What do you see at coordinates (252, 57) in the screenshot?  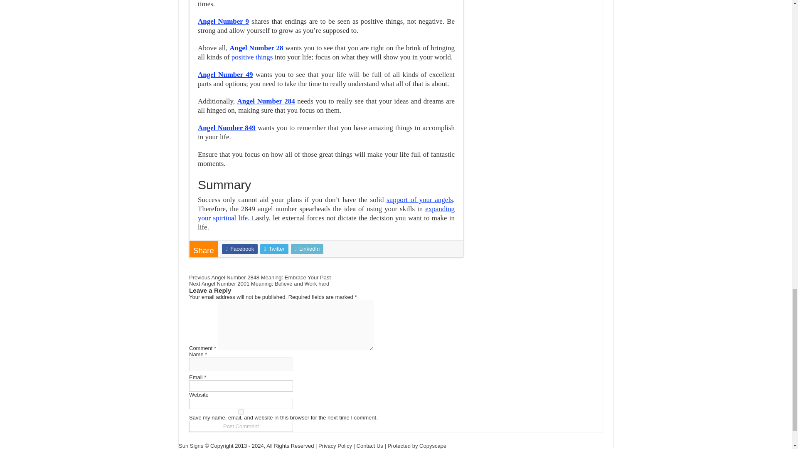 I see `positive things` at bounding box center [252, 57].